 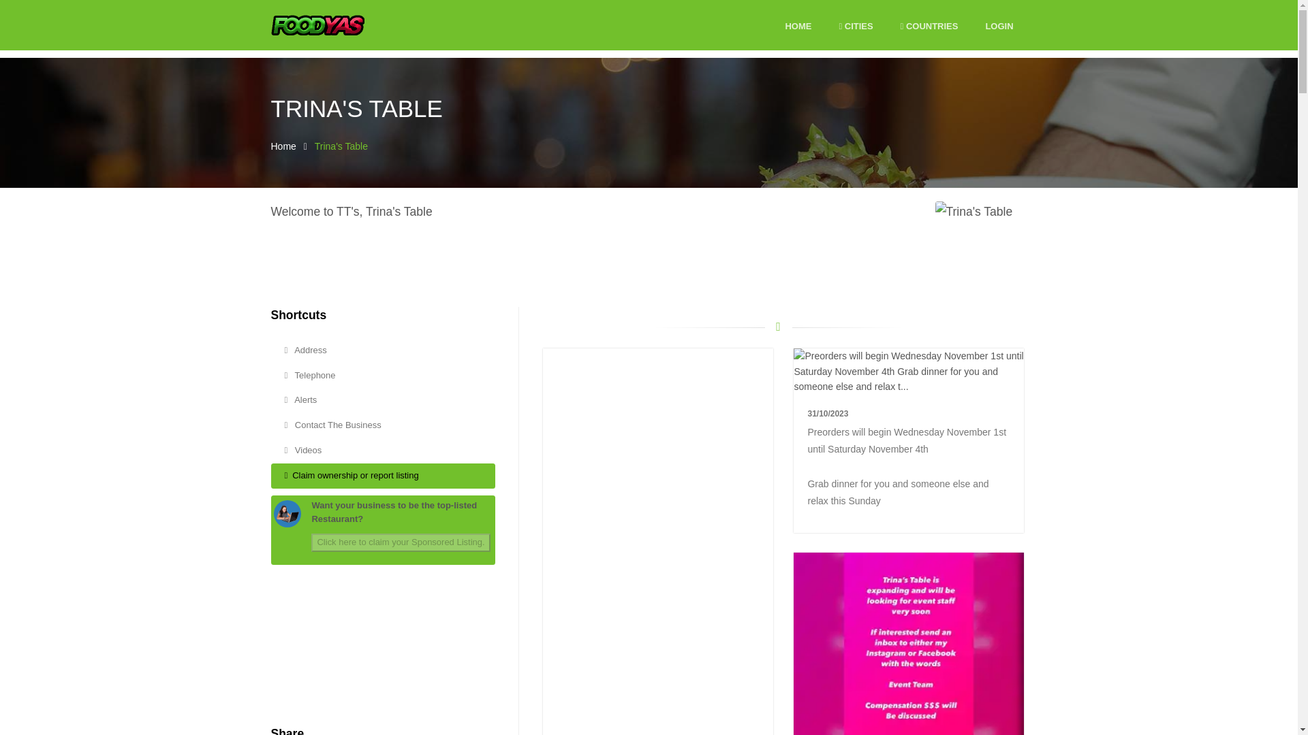 What do you see at coordinates (383, 350) in the screenshot?
I see `Address` at bounding box center [383, 350].